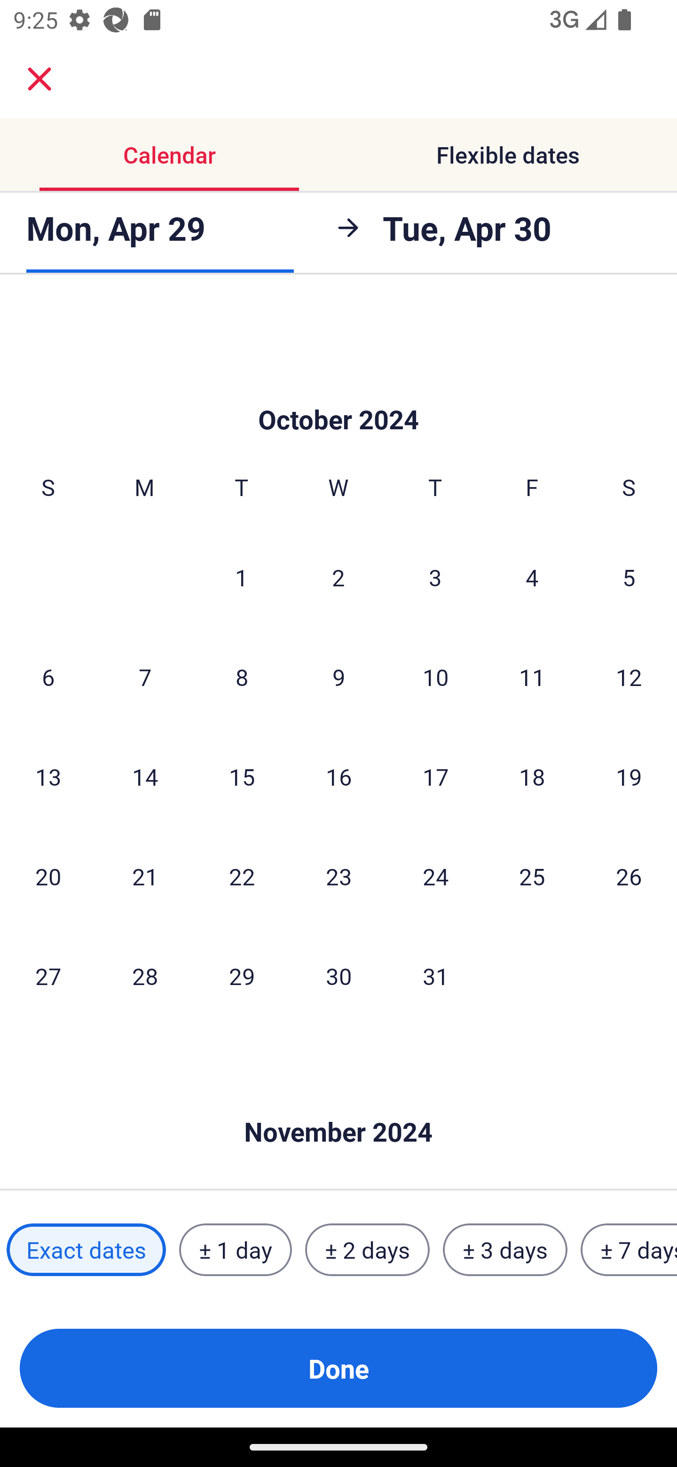 Image resolution: width=677 pixels, height=1467 pixels. I want to click on close., so click(39, 79).